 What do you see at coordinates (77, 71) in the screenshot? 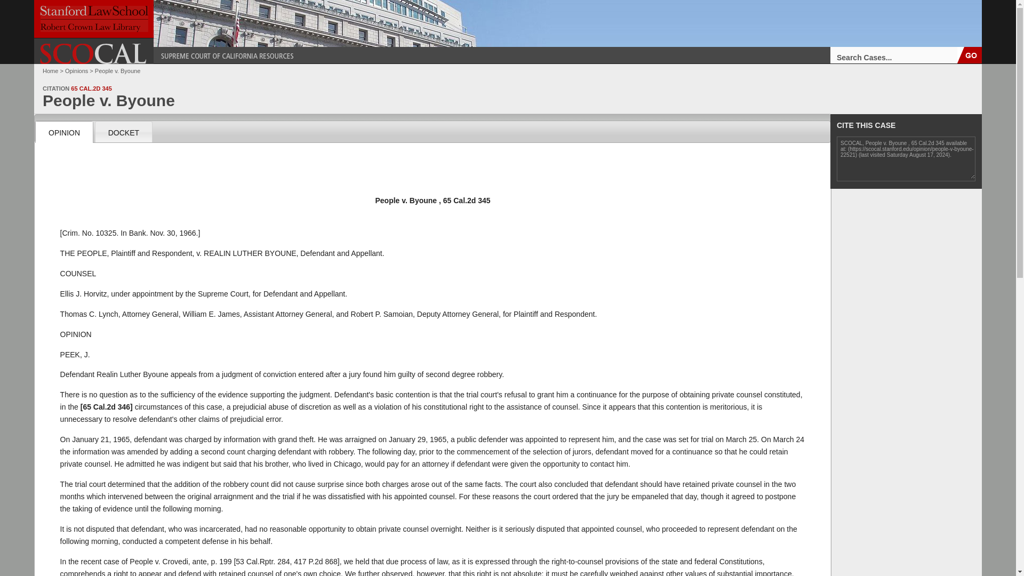
I see `Opinions` at bounding box center [77, 71].